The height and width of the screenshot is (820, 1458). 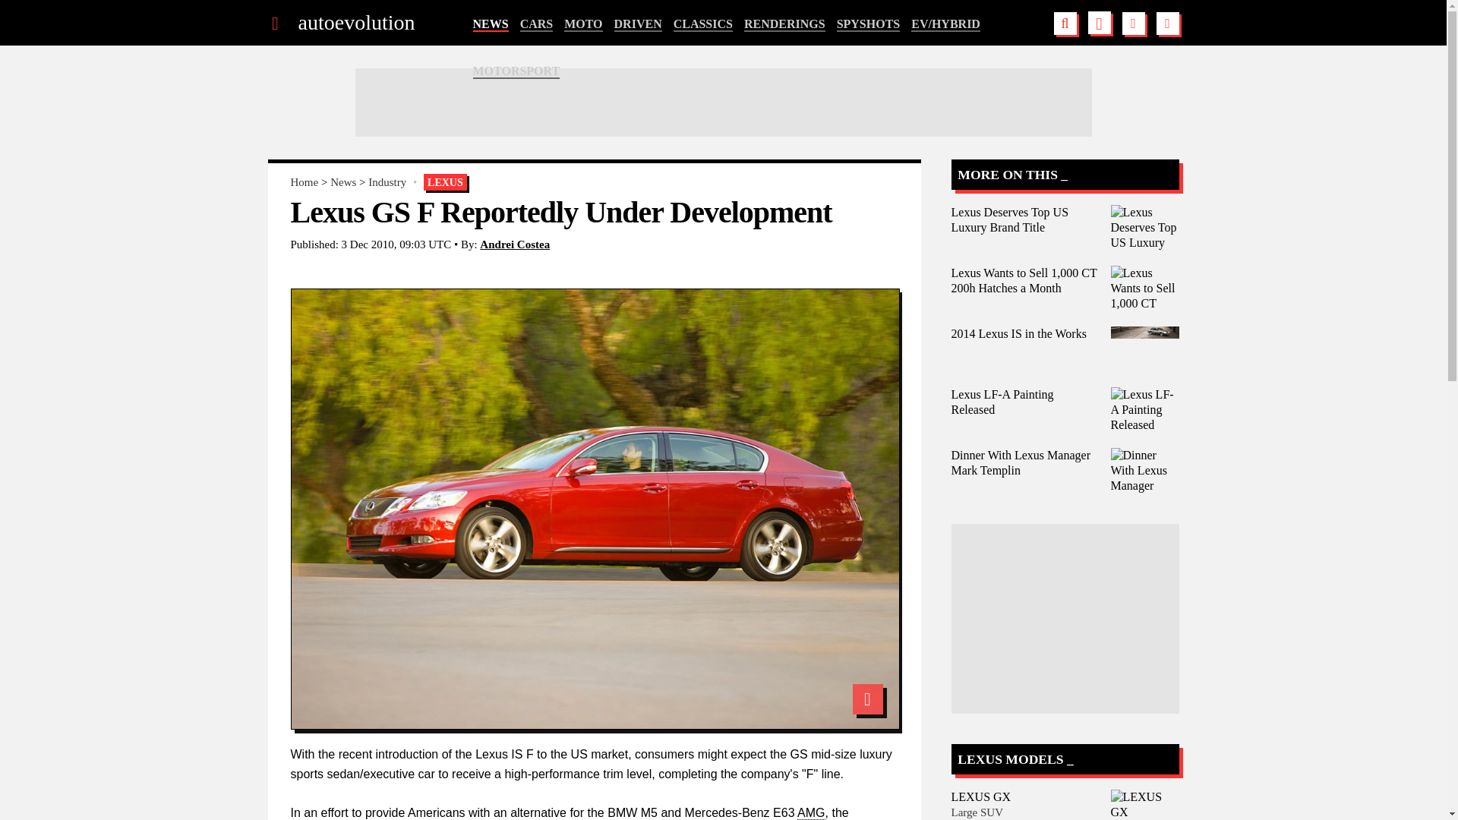 I want to click on CLASSICS, so click(x=703, y=24).